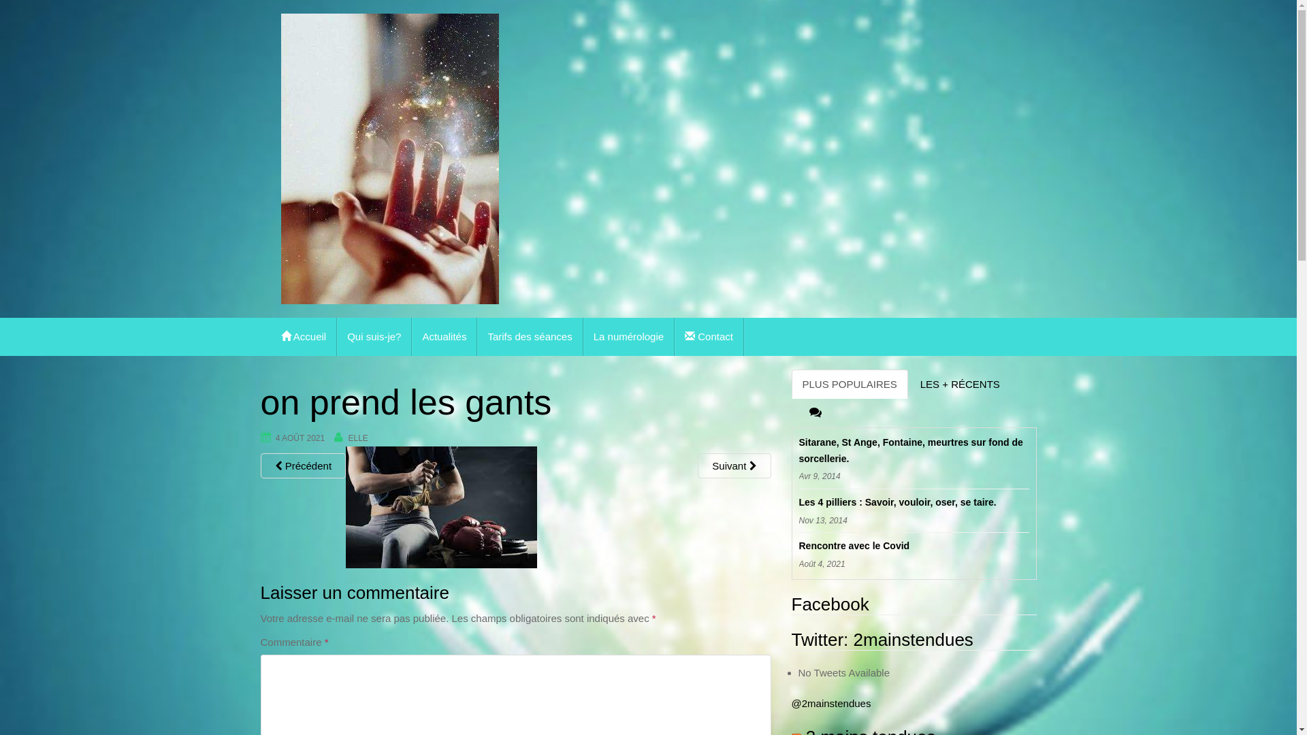 The image size is (1307, 735). What do you see at coordinates (734, 466) in the screenshot?
I see `Suivant` at bounding box center [734, 466].